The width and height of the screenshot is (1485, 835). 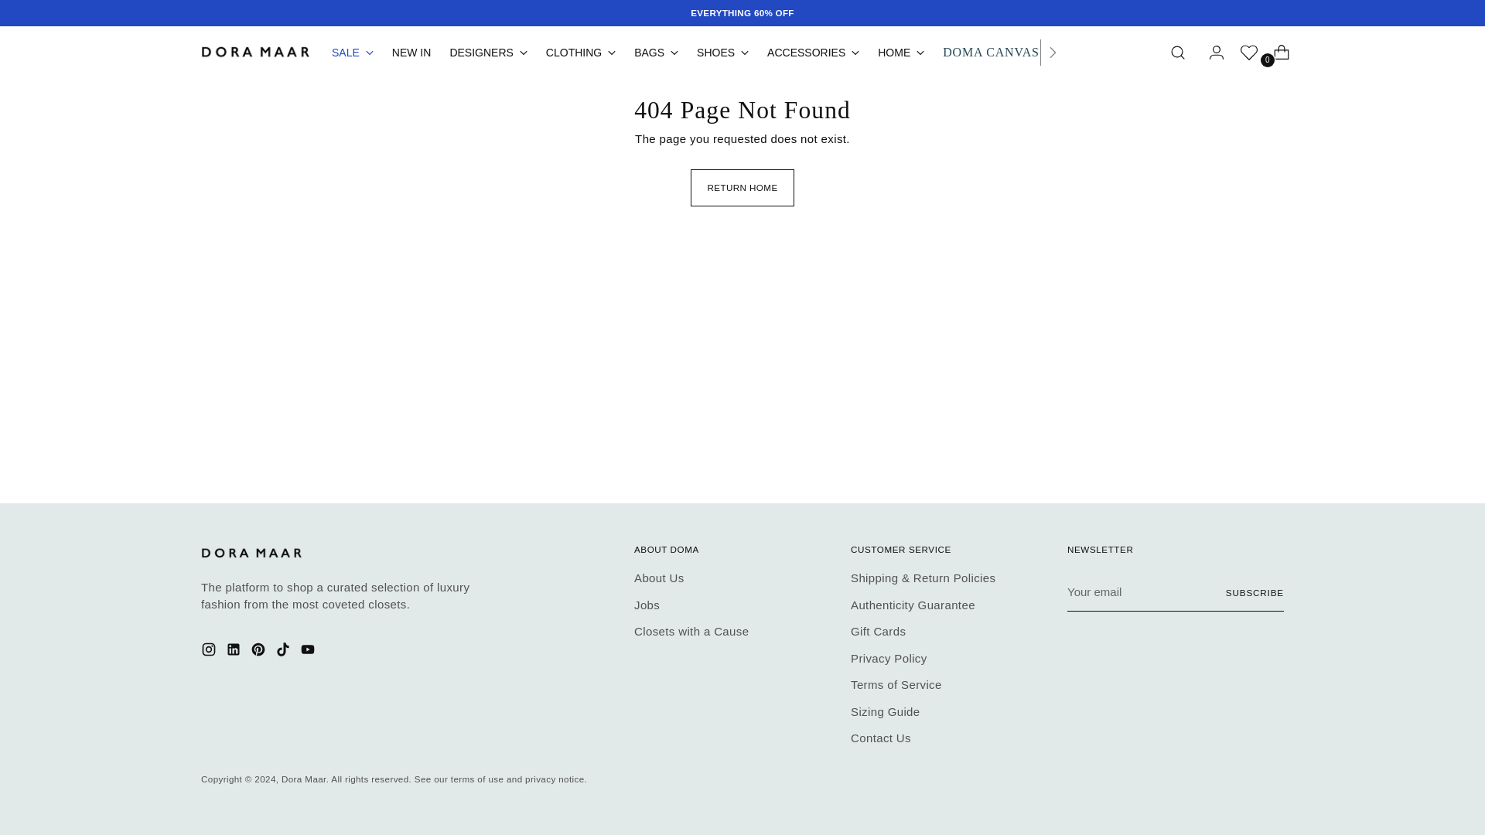 What do you see at coordinates (210, 653) in the screenshot?
I see `Dora Maar on Instagram` at bounding box center [210, 653].